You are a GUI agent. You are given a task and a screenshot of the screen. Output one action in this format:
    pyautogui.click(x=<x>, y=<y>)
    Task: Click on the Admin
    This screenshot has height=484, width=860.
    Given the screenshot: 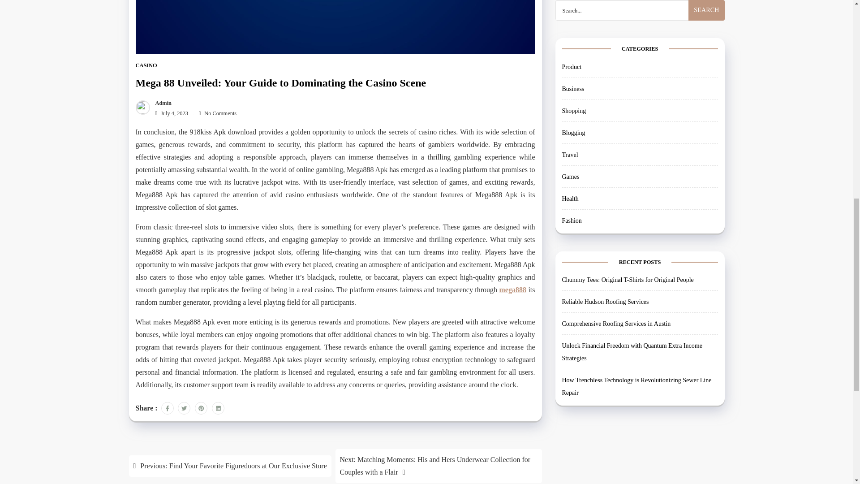 What is the action you would take?
    pyautogui.click(x=161, y=103)
    